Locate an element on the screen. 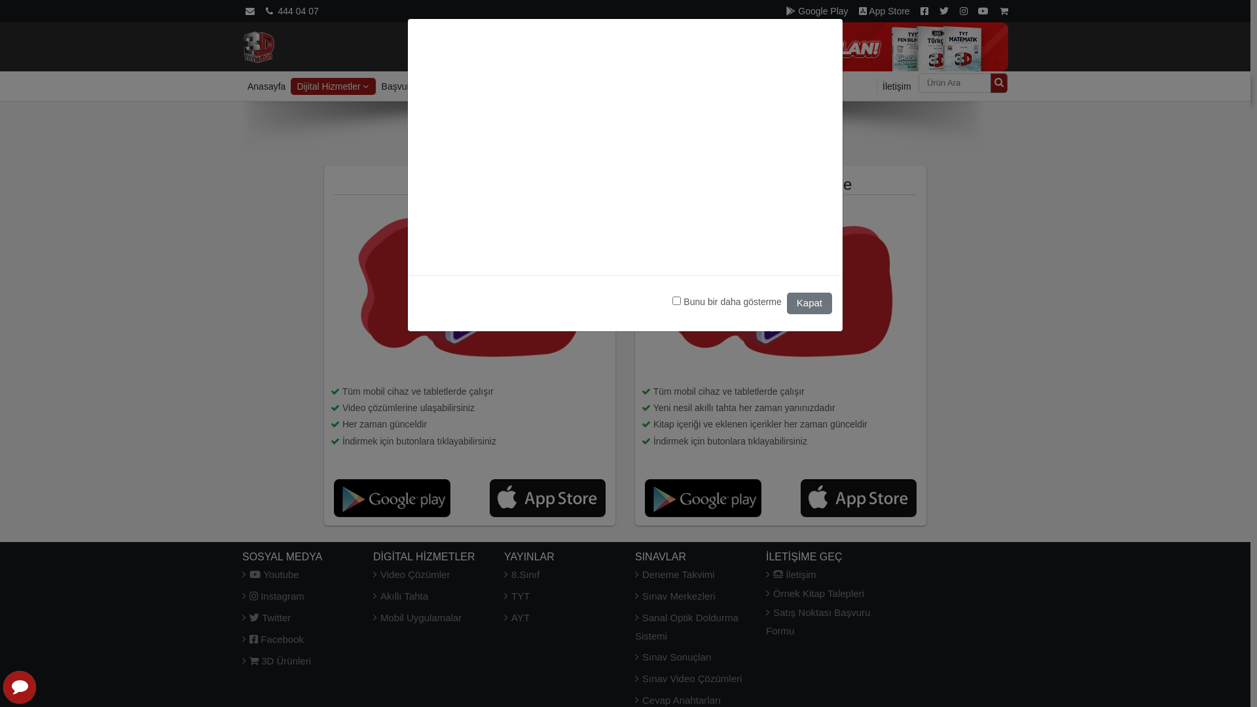  Facebook is located at coordinates (273, 639).